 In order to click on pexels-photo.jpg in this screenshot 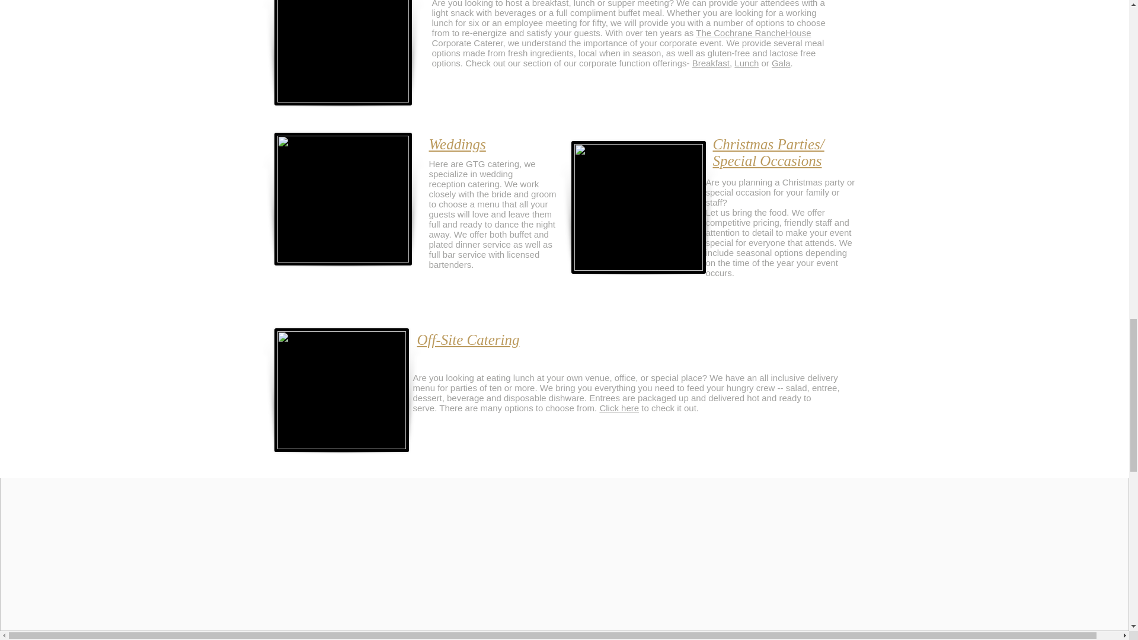, I will do `click(343, 53)`.